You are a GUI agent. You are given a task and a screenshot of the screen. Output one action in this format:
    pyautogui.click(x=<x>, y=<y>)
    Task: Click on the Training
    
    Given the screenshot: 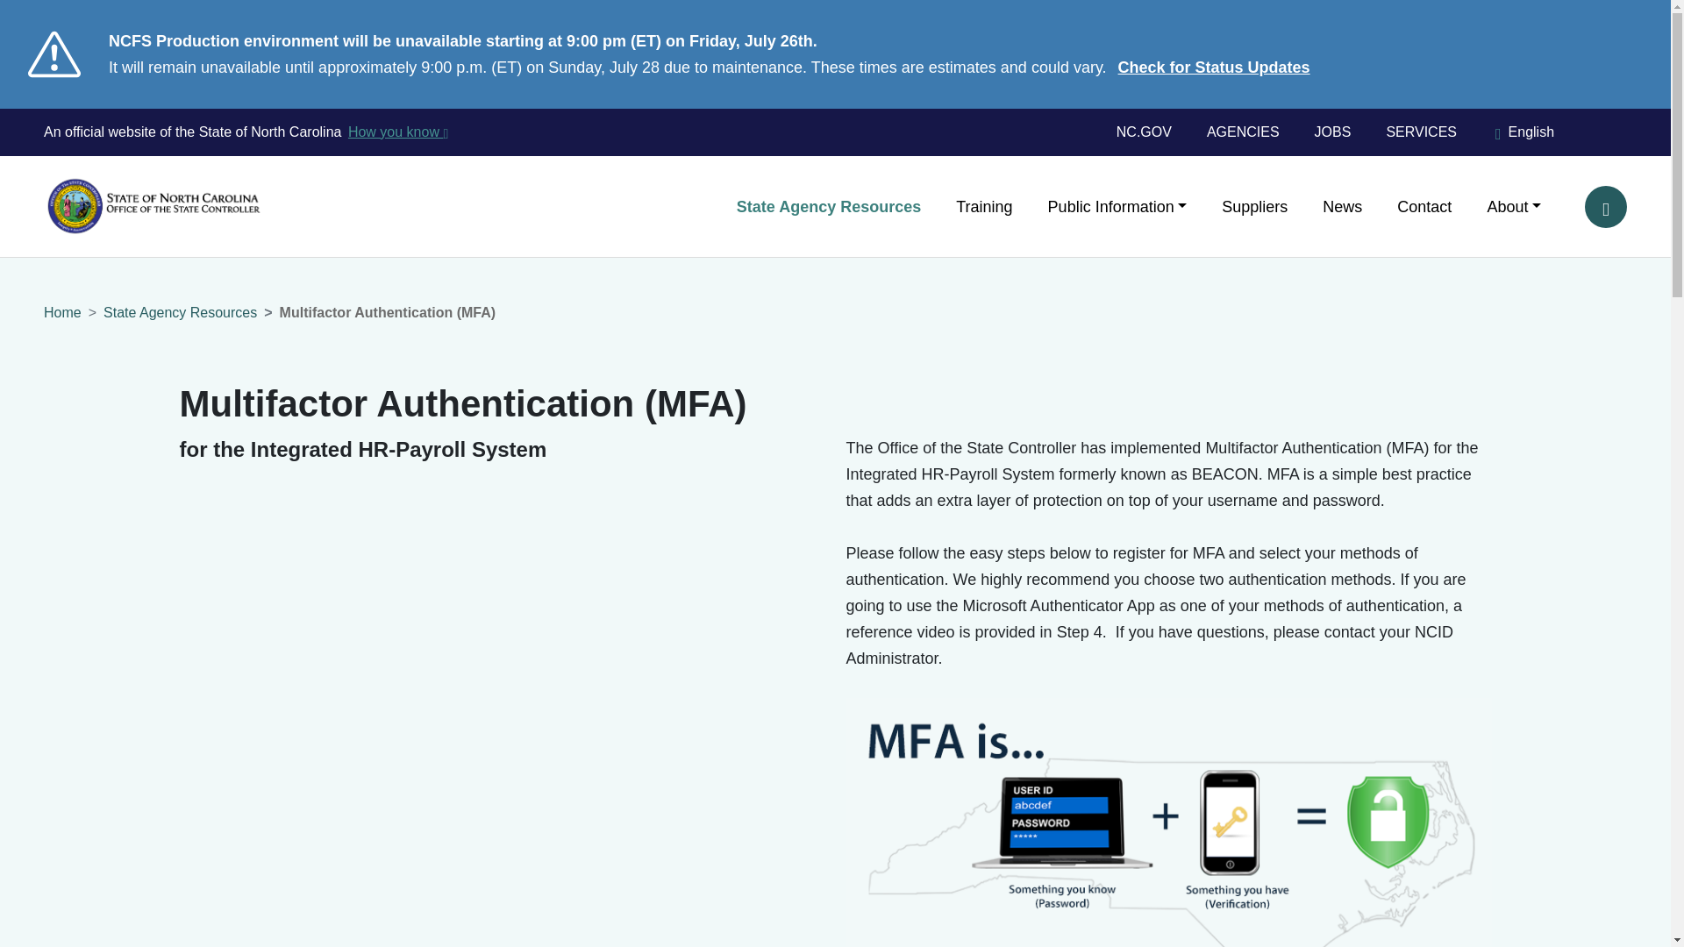 What is the action you would take?
    pyautogui.click(x=983, y=205)
    